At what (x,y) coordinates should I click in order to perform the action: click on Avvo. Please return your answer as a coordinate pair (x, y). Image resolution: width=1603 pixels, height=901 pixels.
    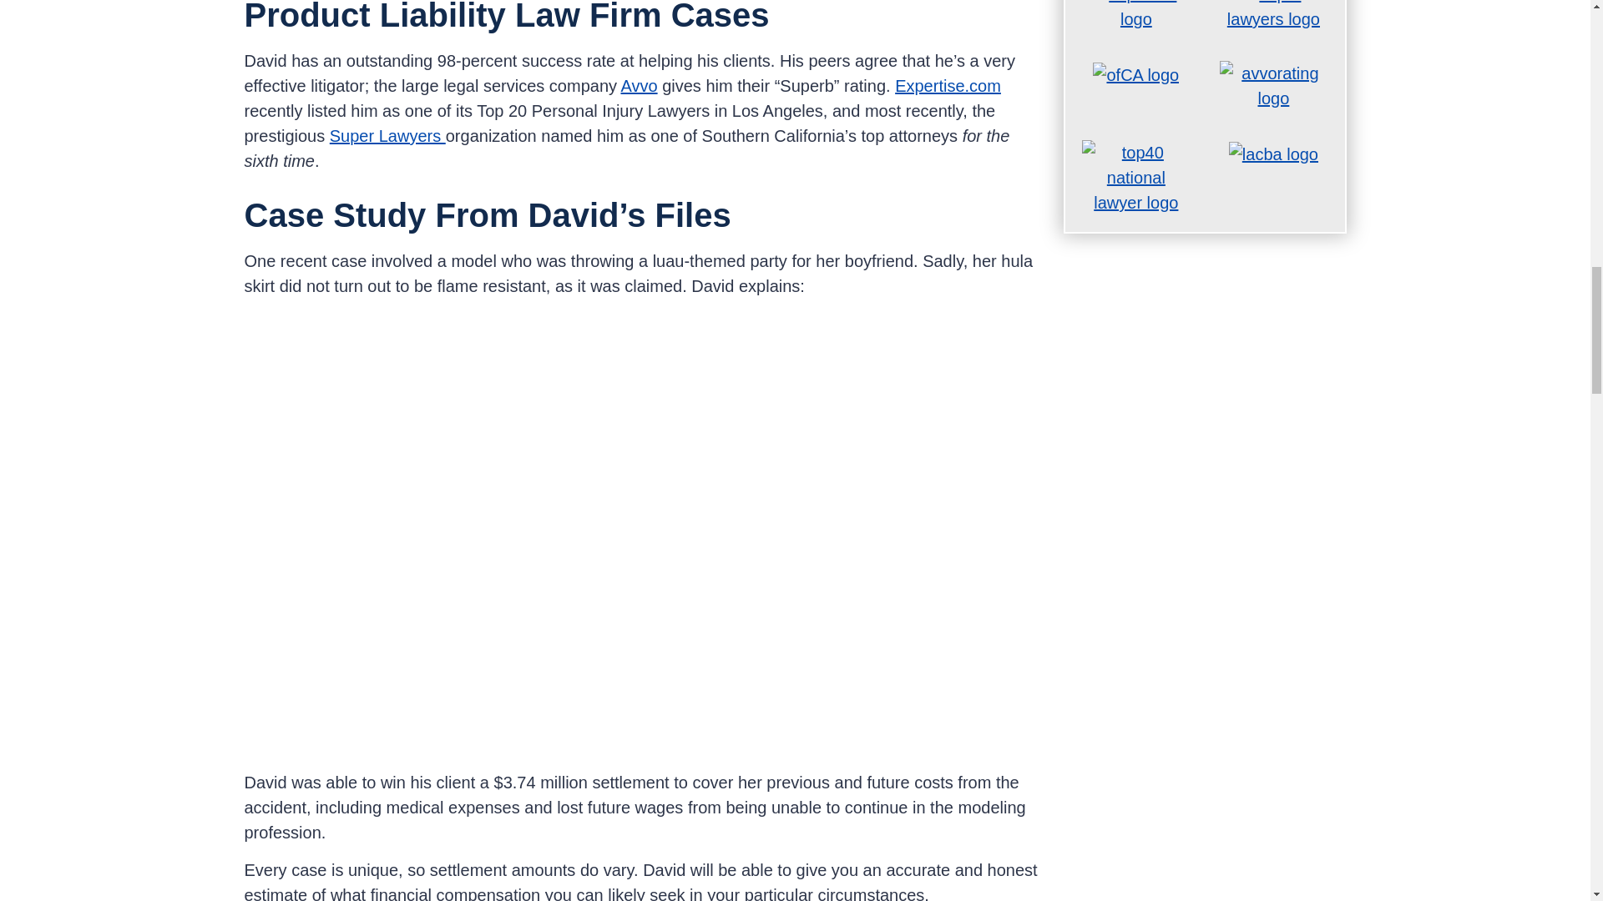
    Looking at the image, I should click on (639, 85).